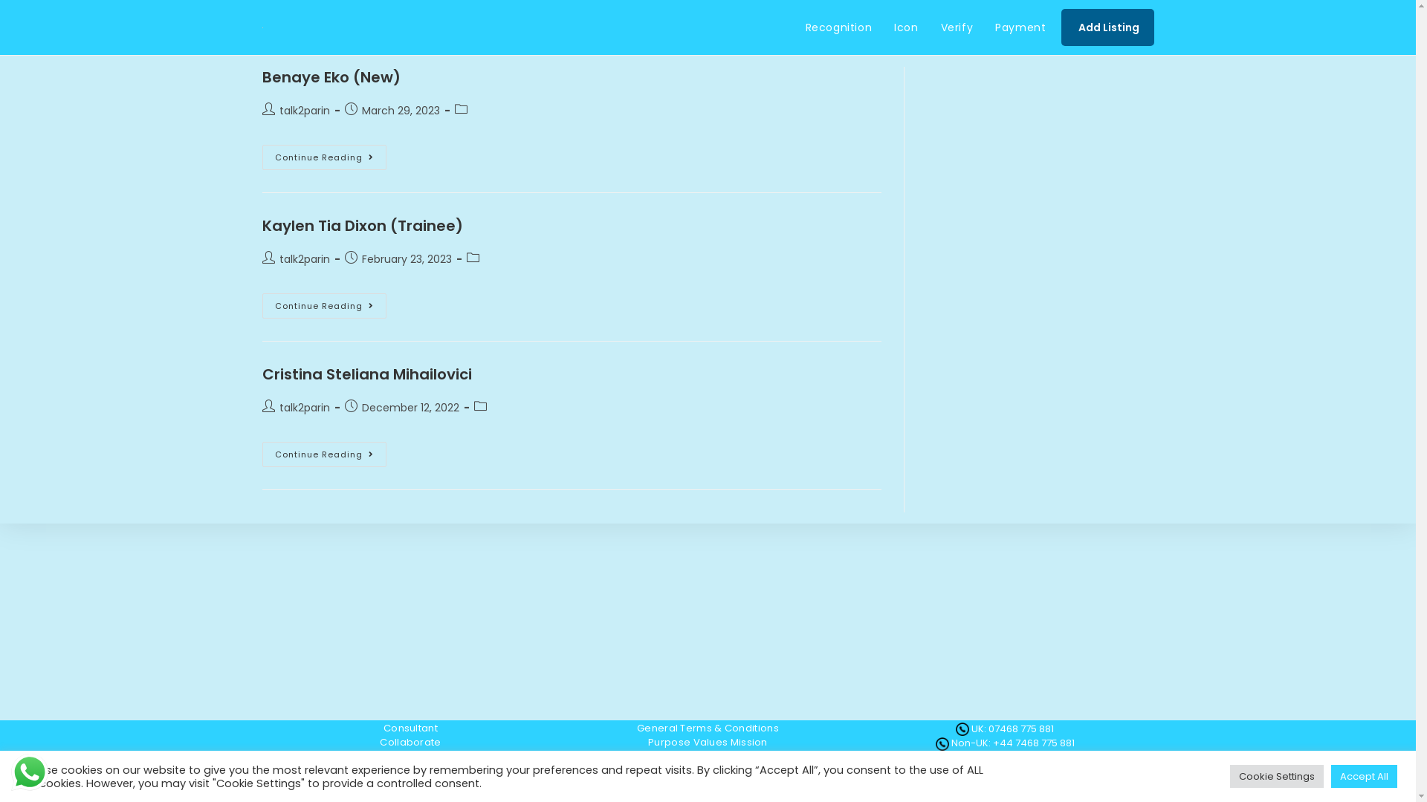  What do you see at coordinates (1021, 729) in the screenshot?
I see `07468 775 881` at bounding box center [1021, 729].